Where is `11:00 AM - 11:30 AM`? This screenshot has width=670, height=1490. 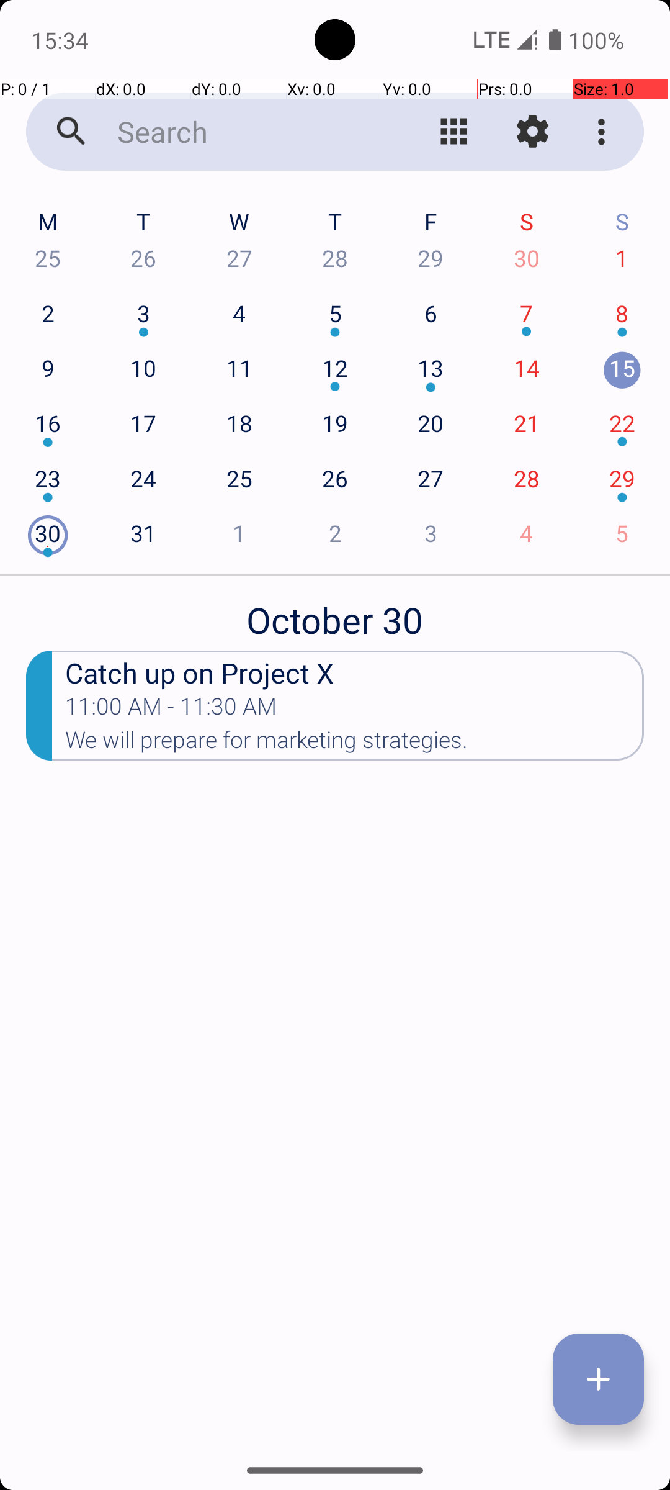
11:00 AM - 11:30 AM is located at coordinates (171, 710).